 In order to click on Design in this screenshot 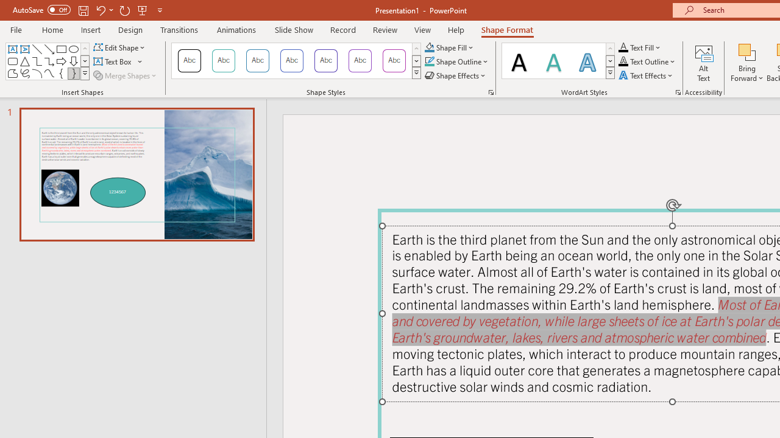, I will do `click(130, 29)`.